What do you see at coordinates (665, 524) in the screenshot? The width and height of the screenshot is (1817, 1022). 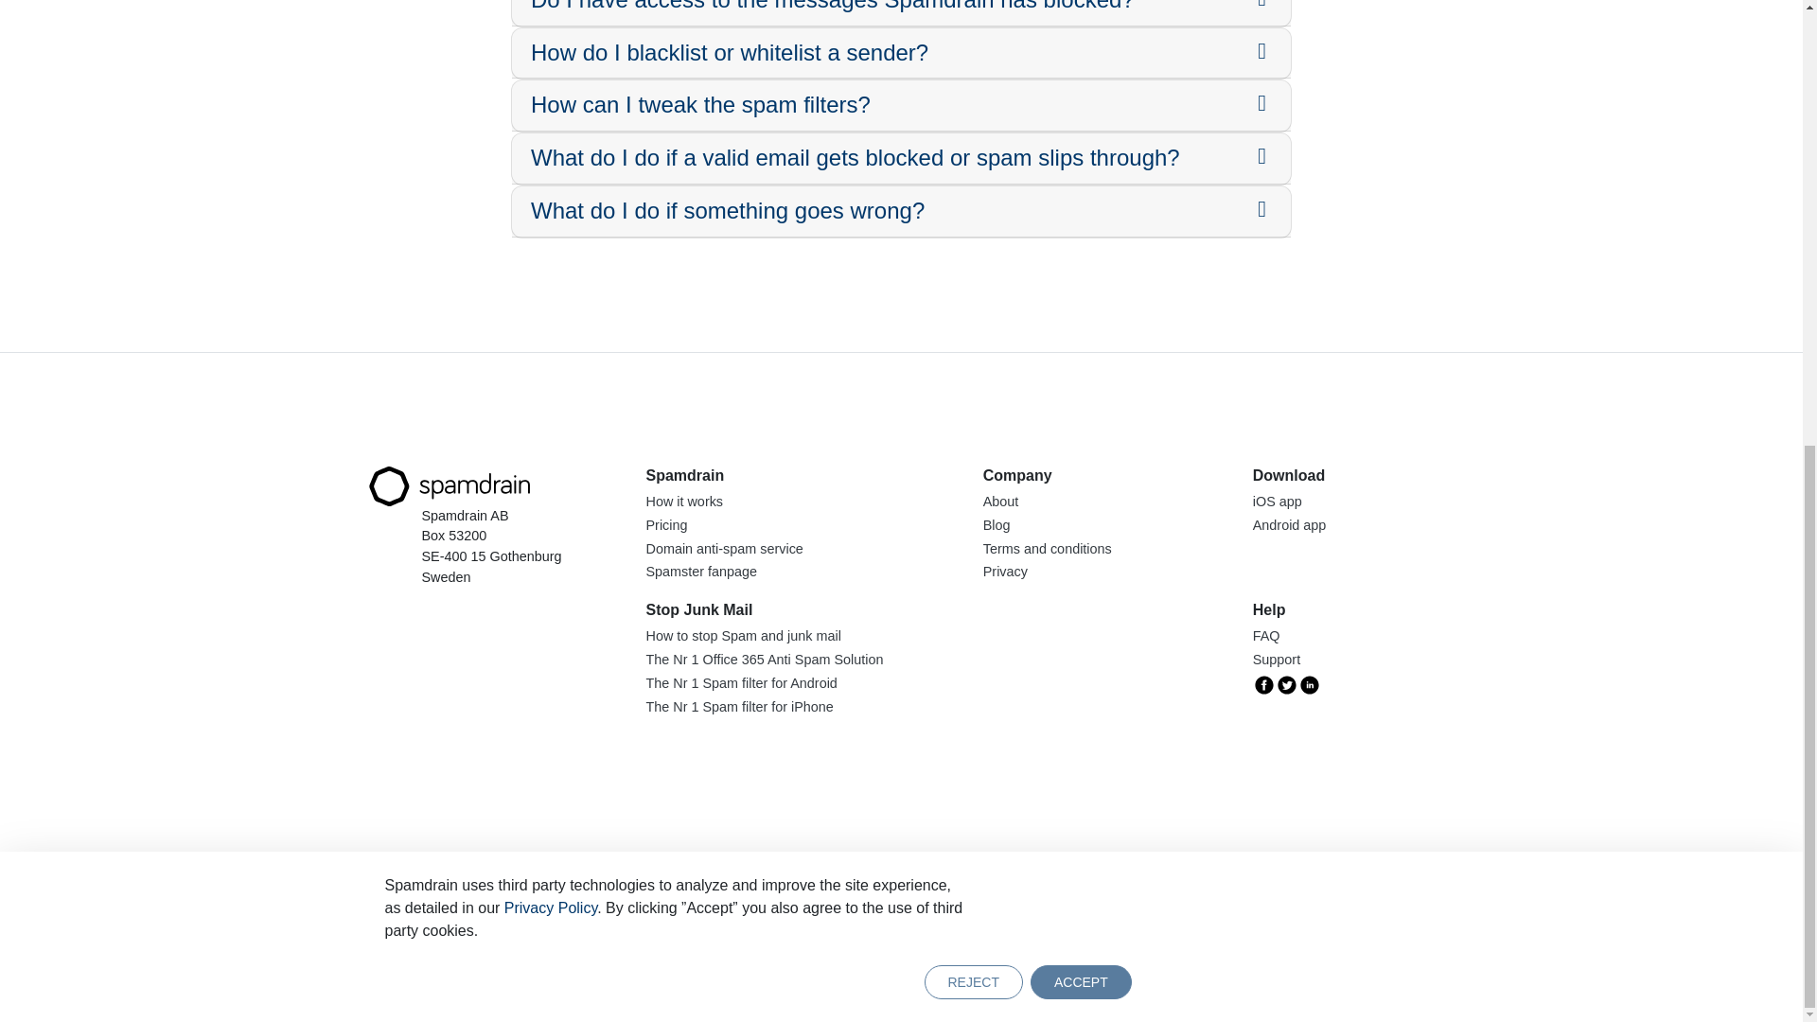 I see `Pricing` at bounding box center [665, 524].